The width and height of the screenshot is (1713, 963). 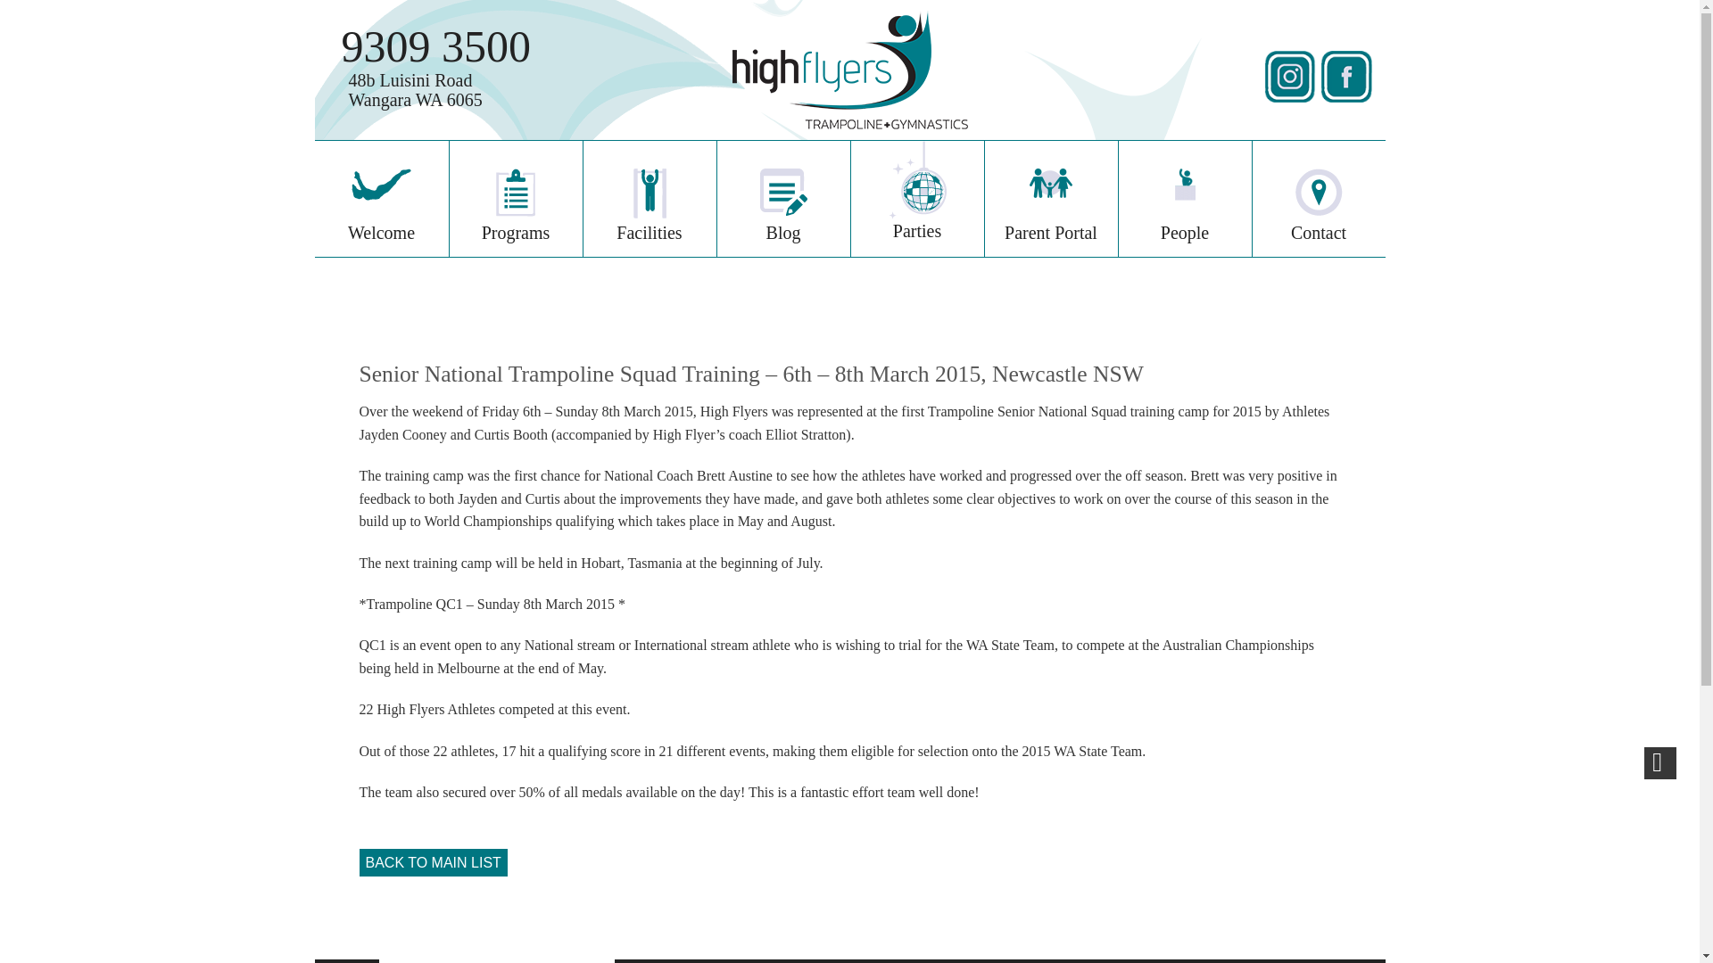 What do you see at coordinates (414, 89) in the screenshot?
I see `9309 3500` at bounding box center [414, 89].